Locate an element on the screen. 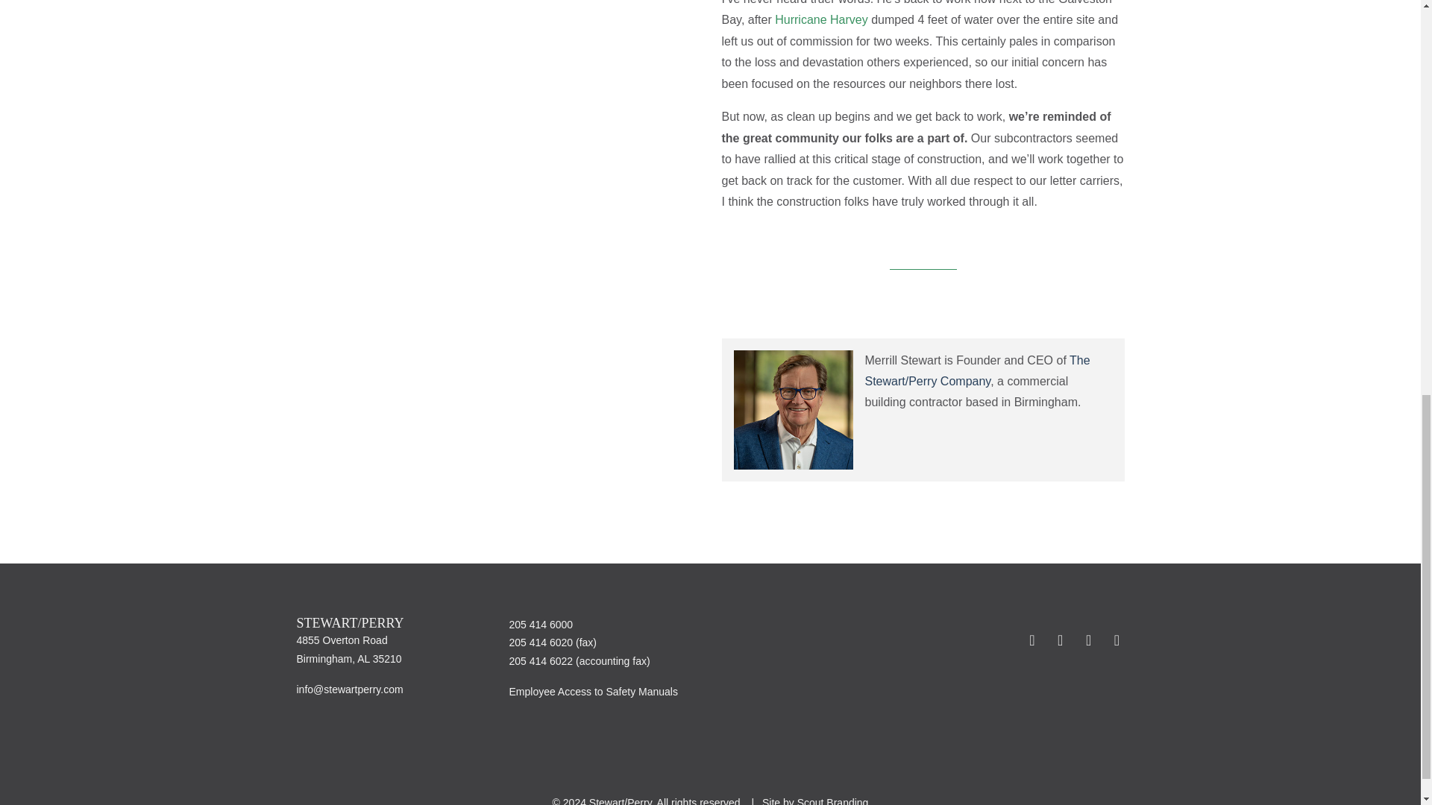 Image resolution: width=1432 pixels, height=805 pixels. 205 414 6000 is located at coordinates (540, 625).